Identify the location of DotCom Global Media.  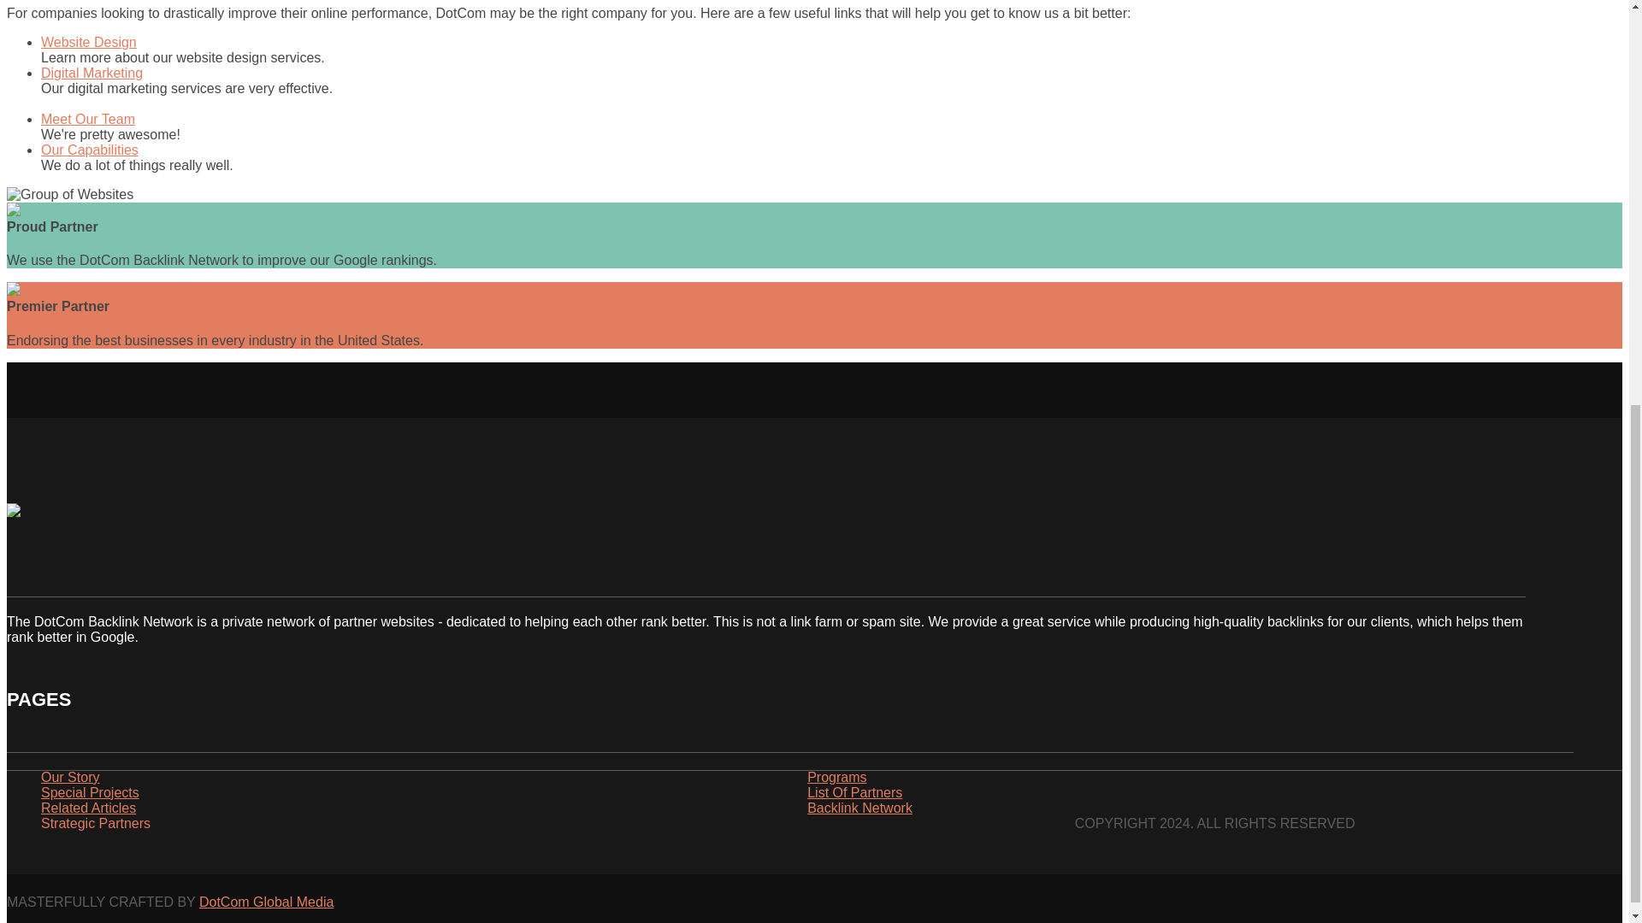
(265, 901).